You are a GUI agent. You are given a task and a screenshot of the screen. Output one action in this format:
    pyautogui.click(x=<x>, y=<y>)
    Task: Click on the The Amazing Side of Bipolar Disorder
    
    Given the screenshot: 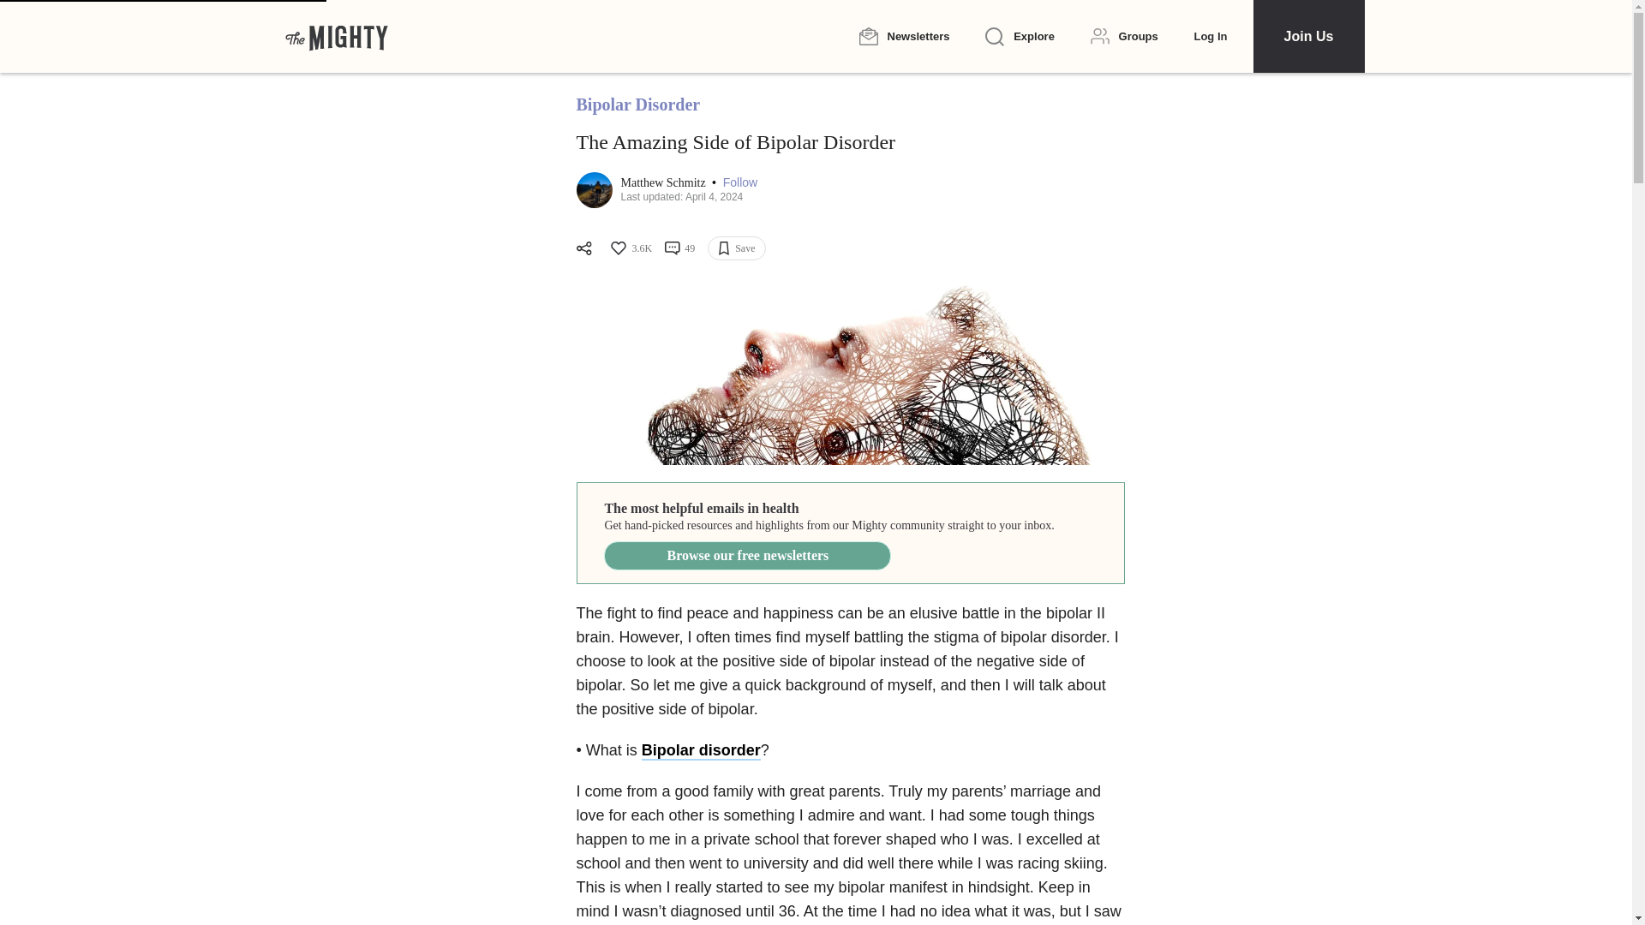 What is the action you would take?
    pyautogui.click(x=850, y=373)
    